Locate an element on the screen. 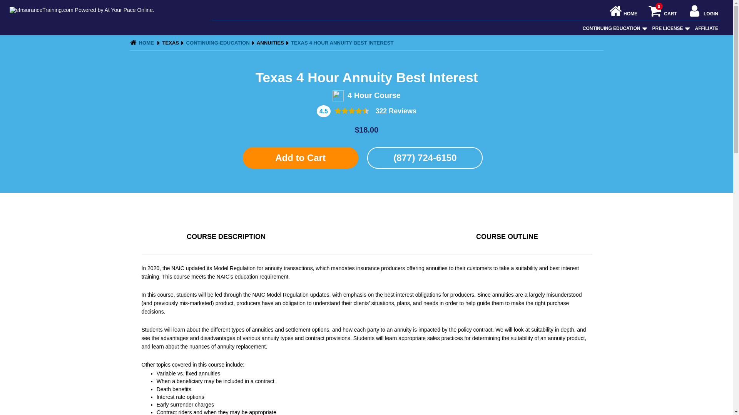 The image size is (739, 415). LOGIN is located at coordinates (662, 14).